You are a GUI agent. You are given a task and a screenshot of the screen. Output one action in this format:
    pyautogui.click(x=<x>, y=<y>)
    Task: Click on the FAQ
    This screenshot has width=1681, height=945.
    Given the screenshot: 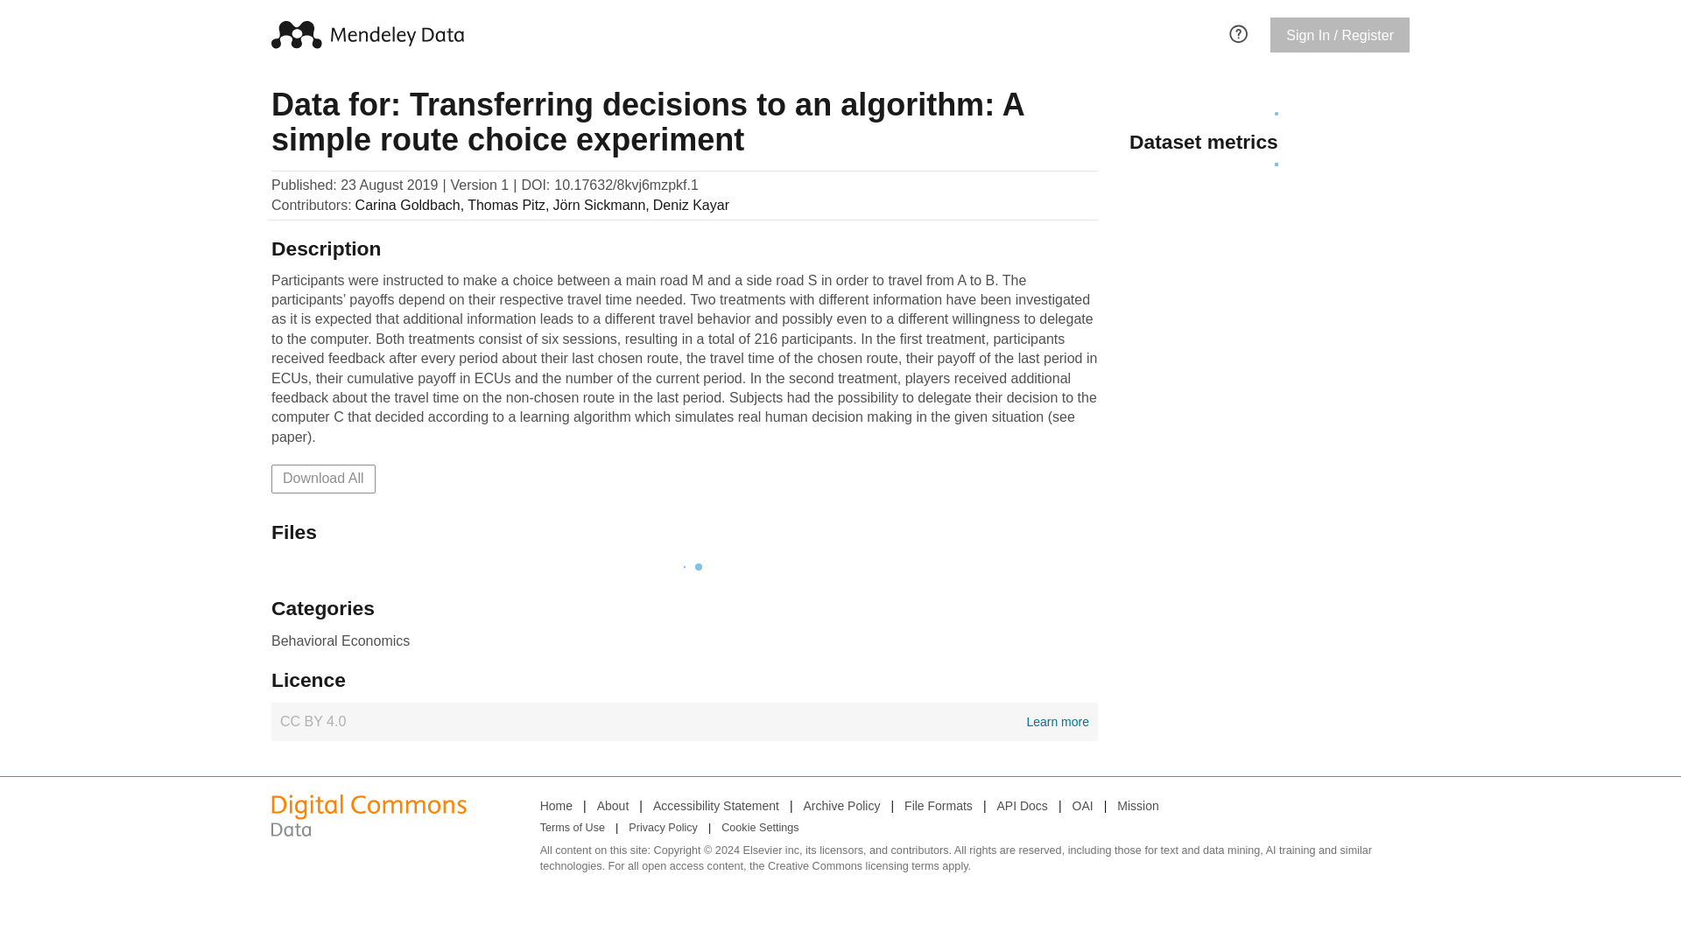 What is the action you would take?
    pyautogui.click(x=1238, y=31)
    